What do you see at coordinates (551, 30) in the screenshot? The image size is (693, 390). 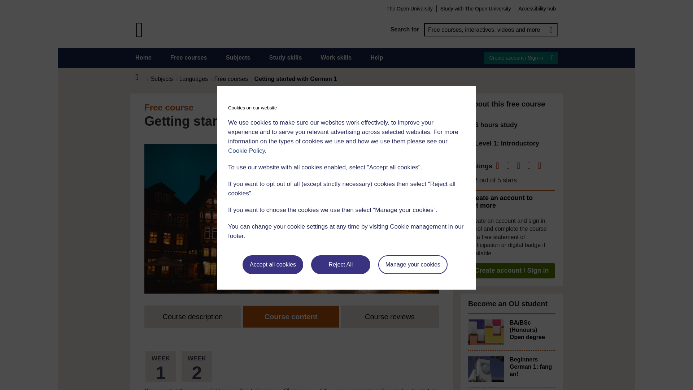 I see `Search` at bounding box center [551, 30].